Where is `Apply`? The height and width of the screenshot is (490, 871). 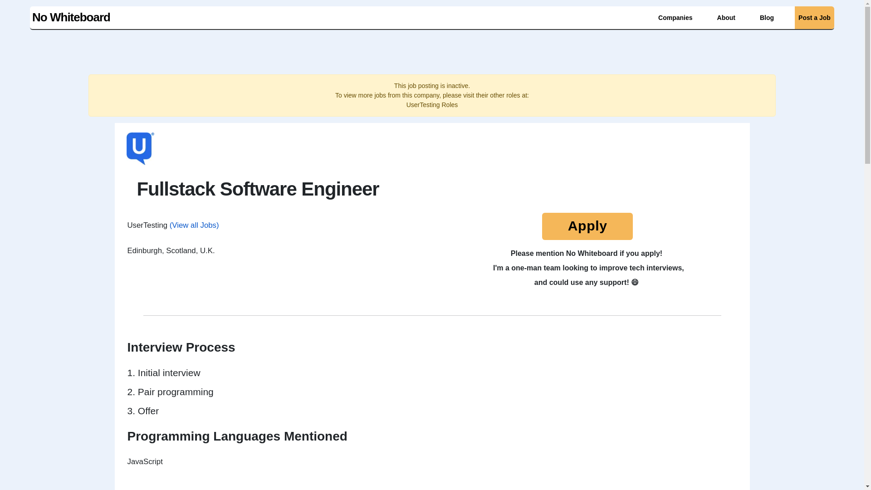 Apply is located at coordinates (587, 228).